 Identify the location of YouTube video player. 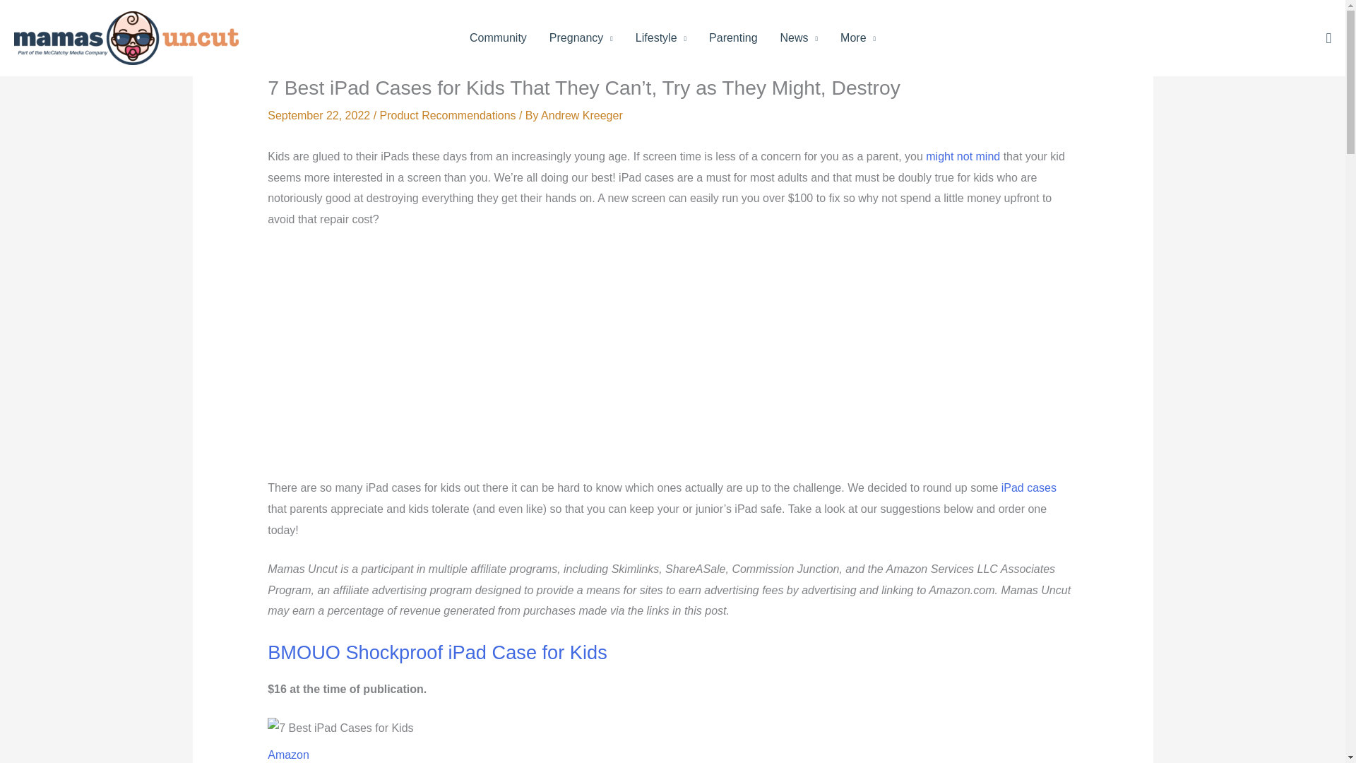
(465, 359).